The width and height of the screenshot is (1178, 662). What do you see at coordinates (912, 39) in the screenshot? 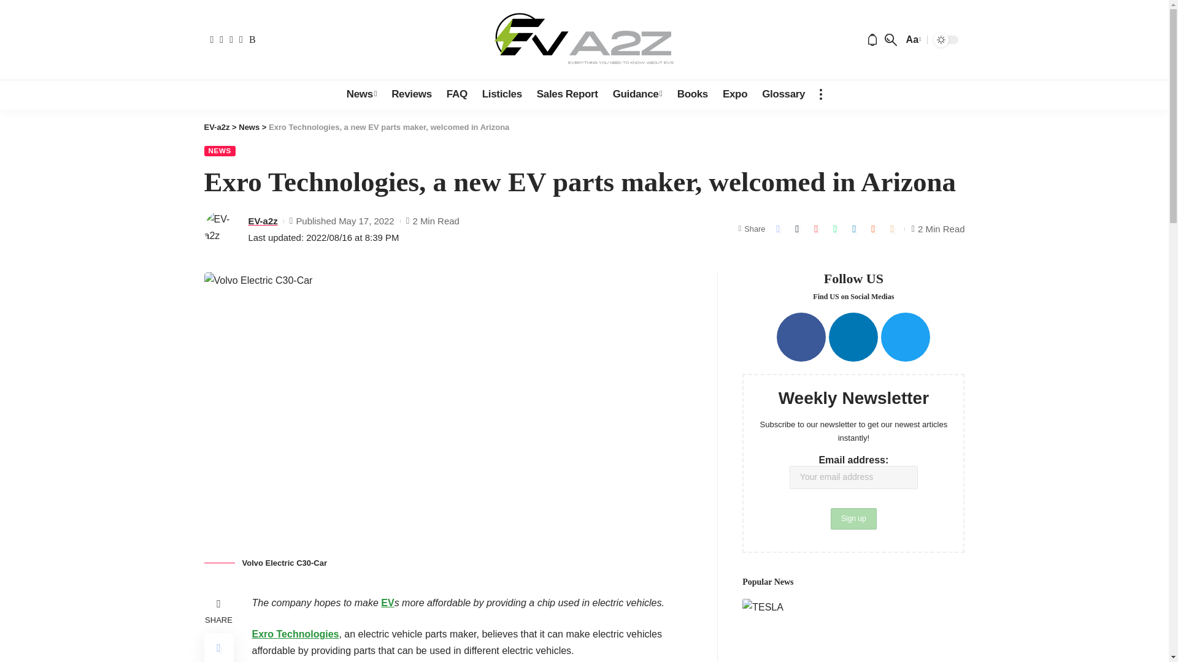
I see `Aa` at bounding box center [912, 39].